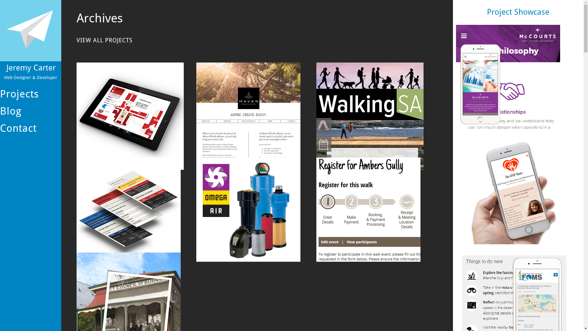 This screenshot has height=331, width=588. I want to click on McCourts, so click(508, 79).